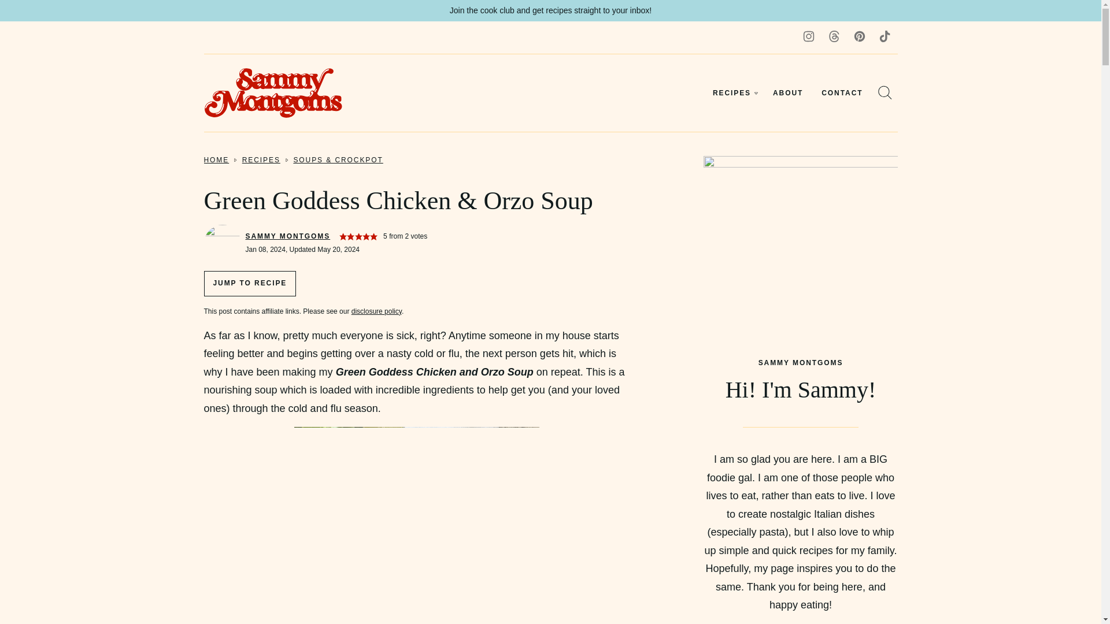  What do you see at coordinates (261, 160) in the screenshot?
I see `RECIPES` at bounding box center [261, 160].